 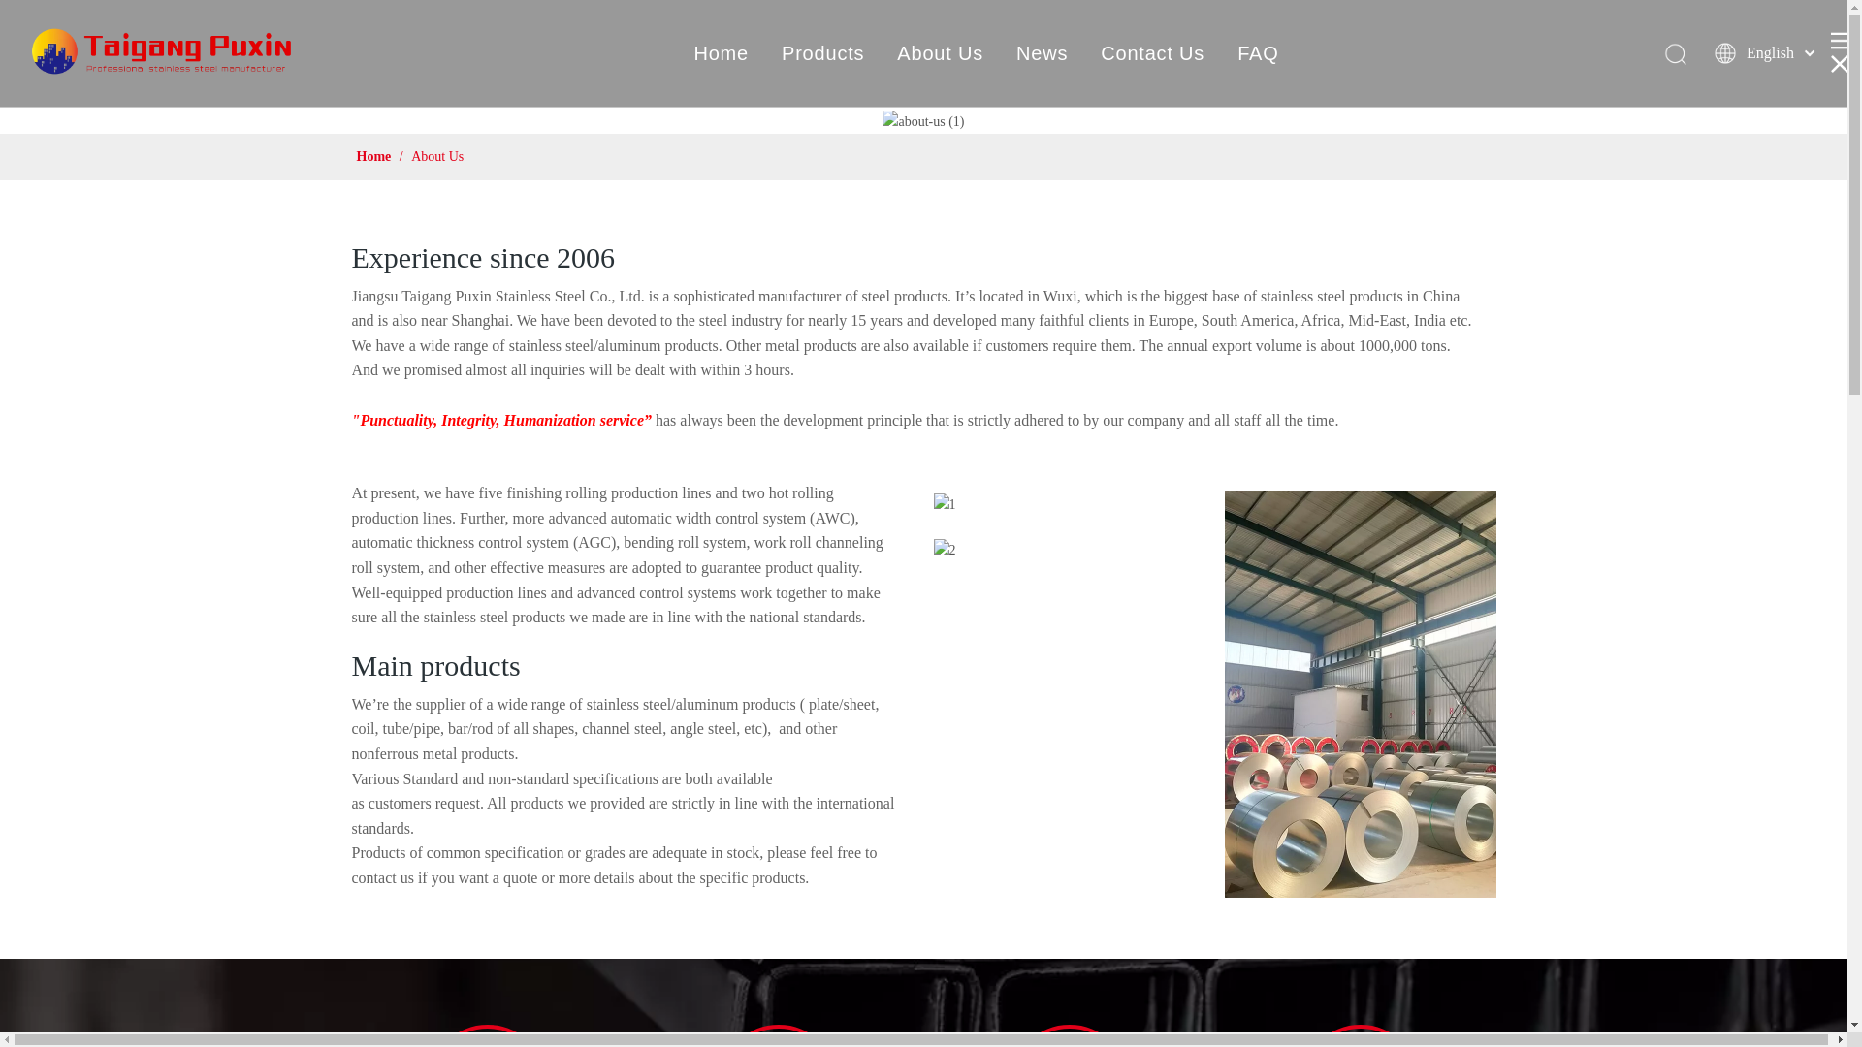 I want to click on Products, so click(x=822, y=52).